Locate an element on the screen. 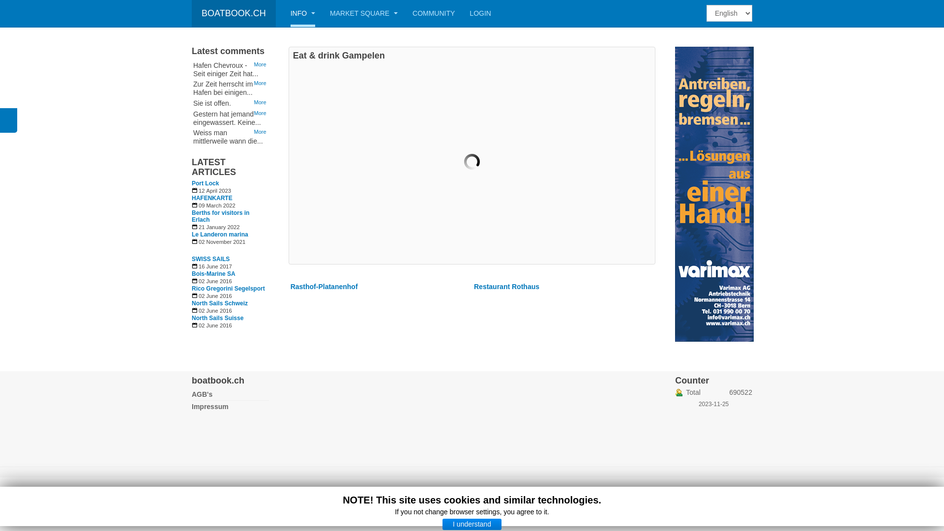 This screenshot has width=944, height=531. More is located at coordinates (261, 64).